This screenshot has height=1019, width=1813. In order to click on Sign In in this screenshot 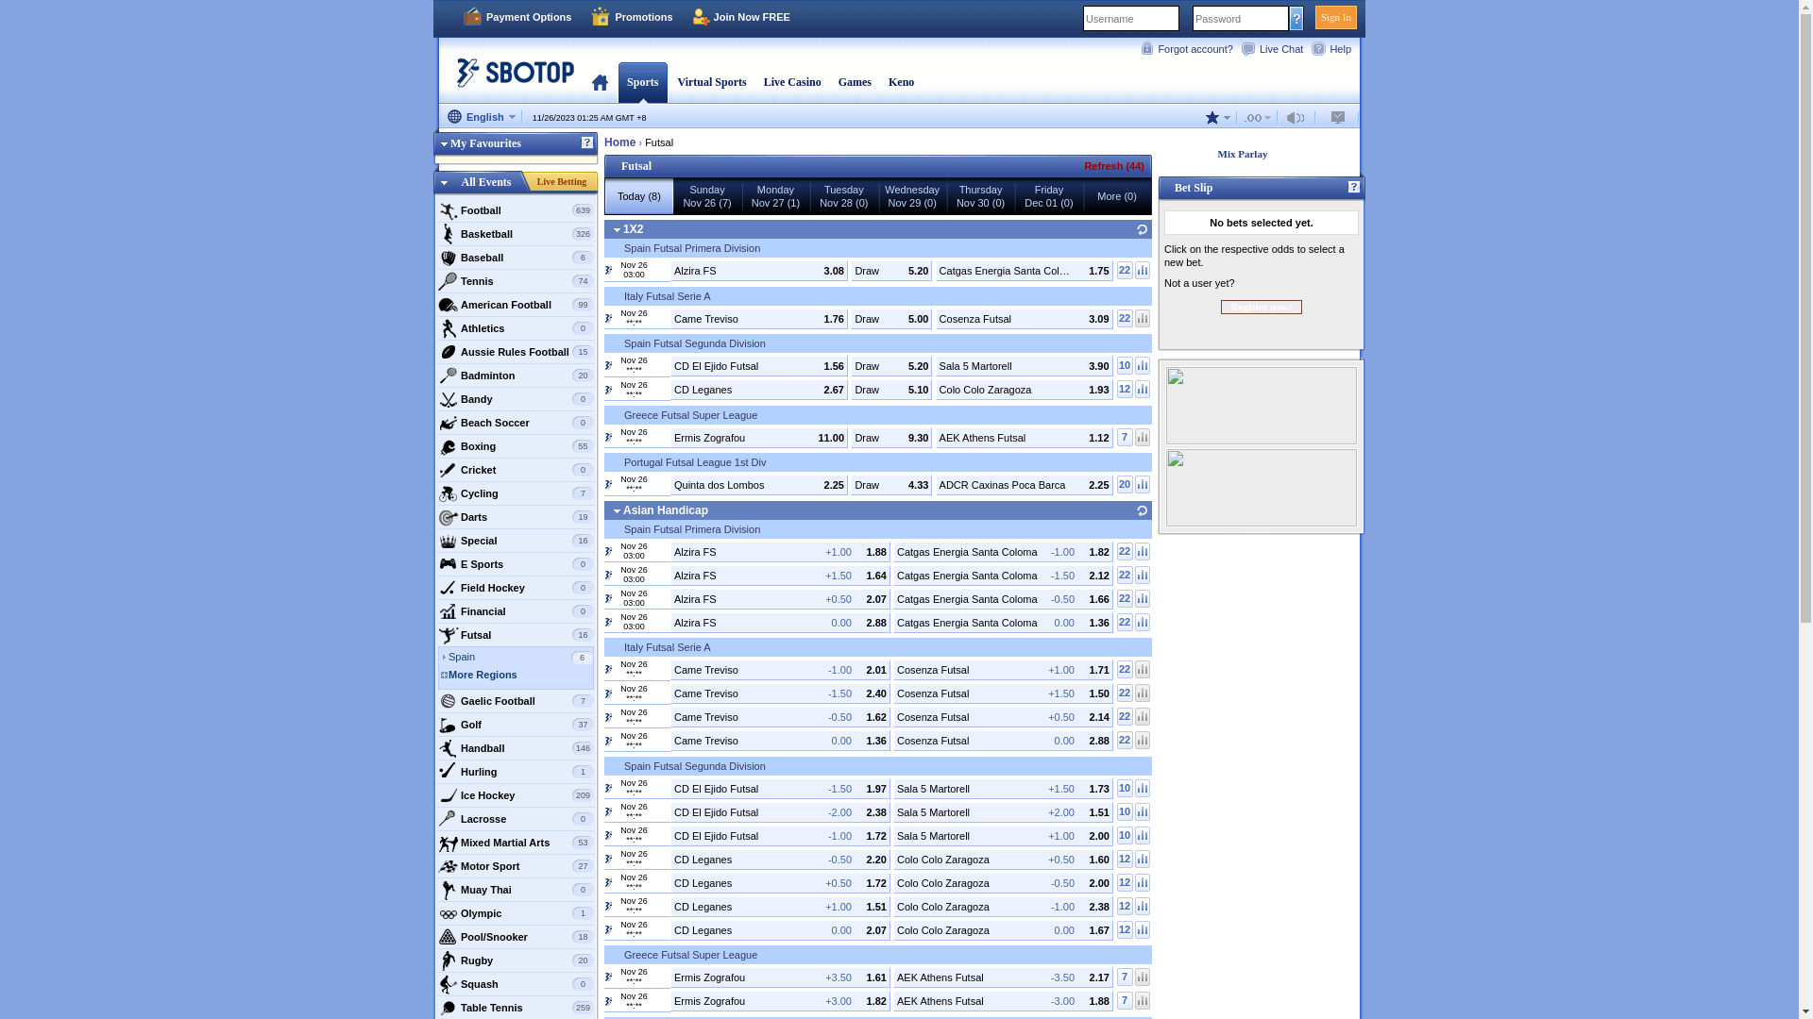, I will do `click(1336, 17)`.